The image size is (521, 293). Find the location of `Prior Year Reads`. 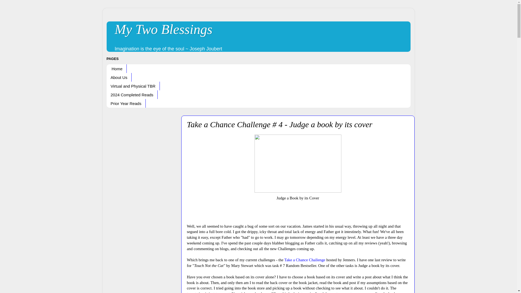

Prior Year Reads is located at coordinates (126, 103).